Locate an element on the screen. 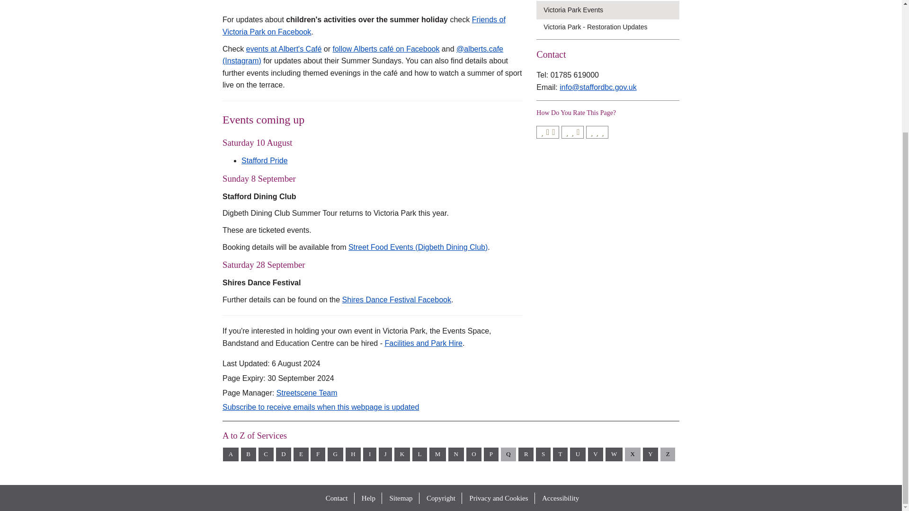  I is located at coordinates (369, 454).